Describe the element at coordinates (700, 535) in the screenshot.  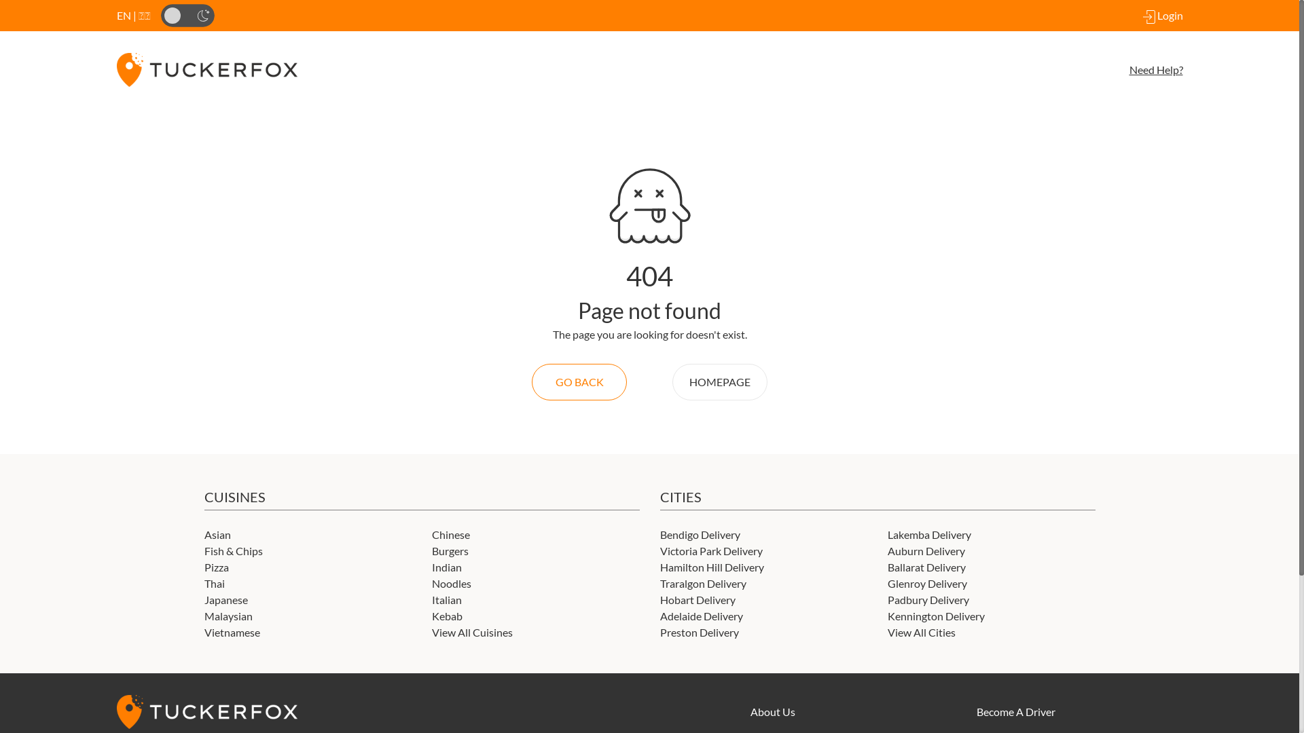
I see `Bendigo Delivery` at that location.